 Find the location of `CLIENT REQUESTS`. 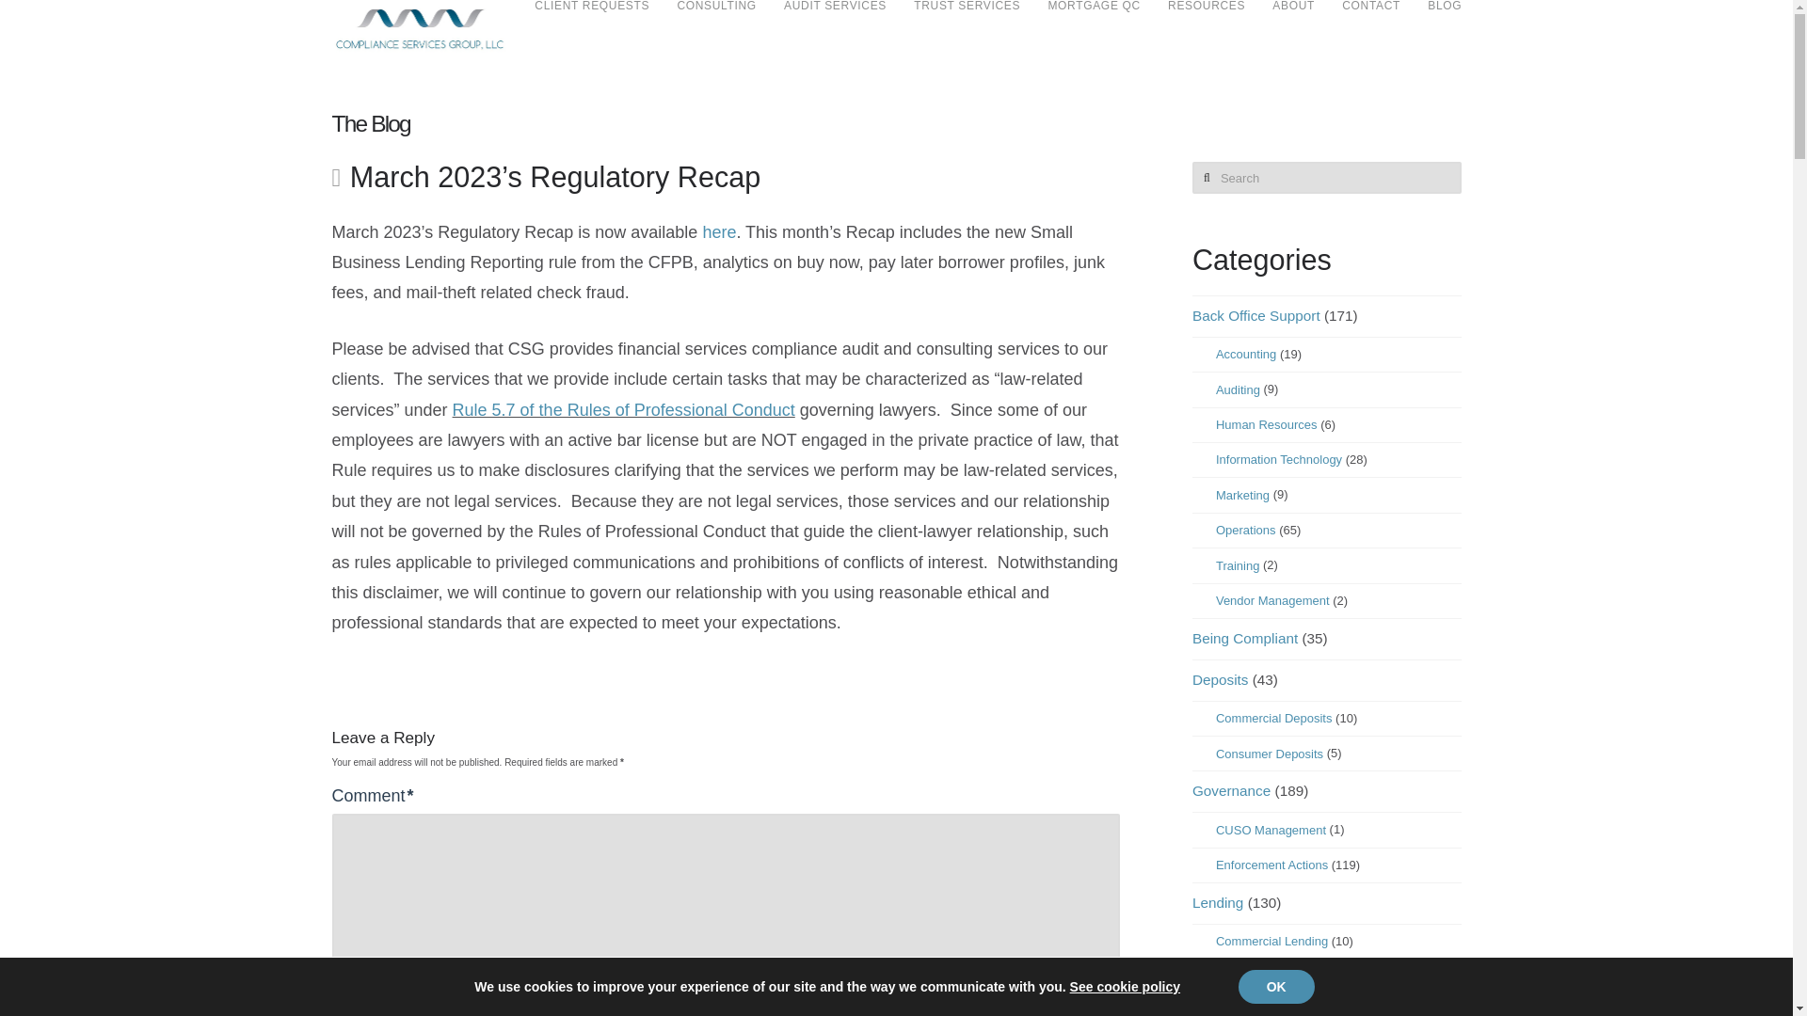

CLIENT REQUESTS is located at coordinates (591, 28).